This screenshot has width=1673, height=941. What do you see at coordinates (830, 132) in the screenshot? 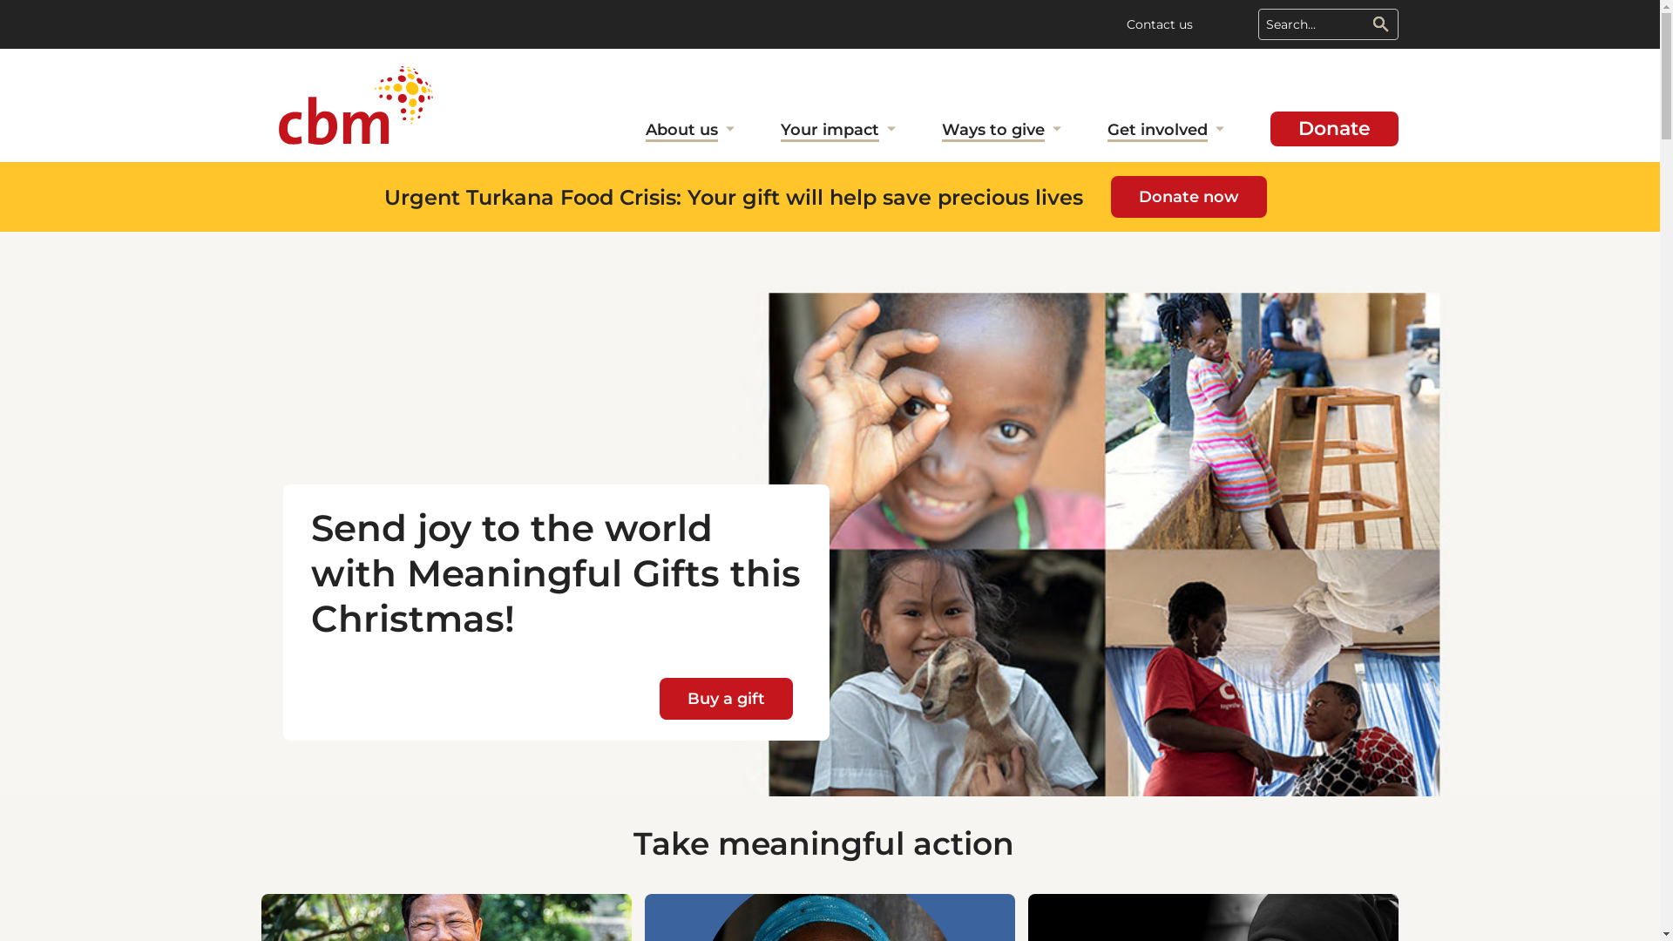
I see `Your impact` at bounding box center [830, 132].